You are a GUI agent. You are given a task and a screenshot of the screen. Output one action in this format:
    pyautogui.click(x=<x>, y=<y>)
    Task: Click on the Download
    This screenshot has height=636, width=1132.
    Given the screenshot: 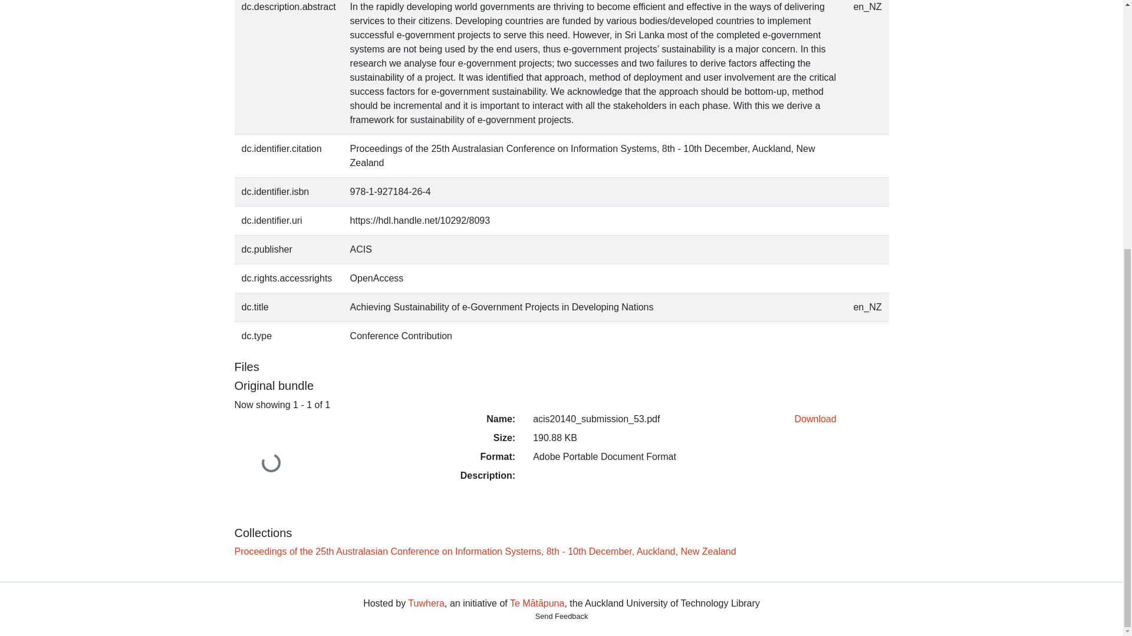 What is the action you would take?
    pyautogui.click(x=815, y=419)
    